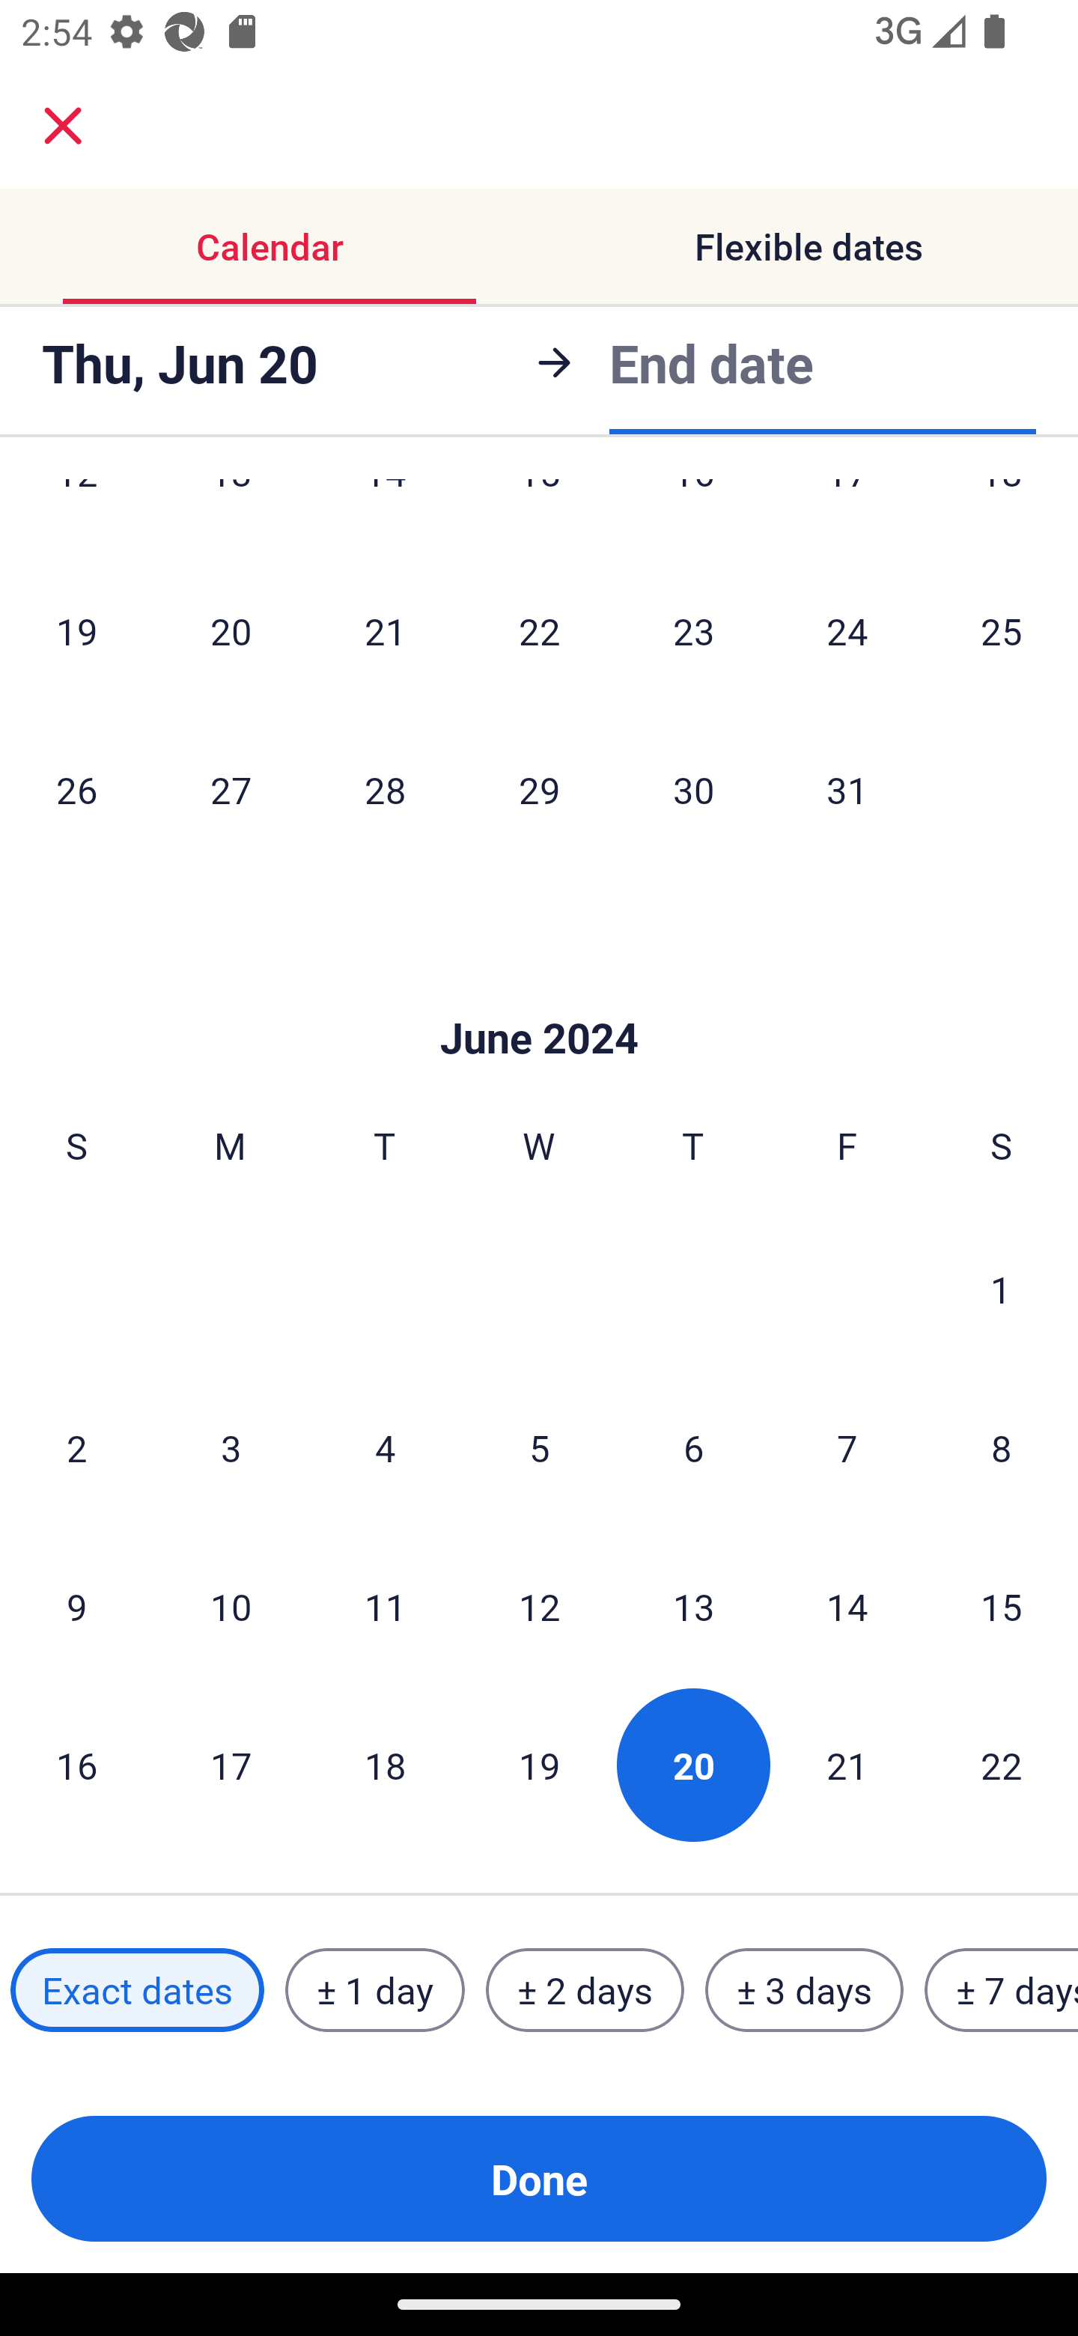 This screenshot has width=1078, height=2336. I want to click on 14 Friday, June 14, 2024, so click(847, 1607).